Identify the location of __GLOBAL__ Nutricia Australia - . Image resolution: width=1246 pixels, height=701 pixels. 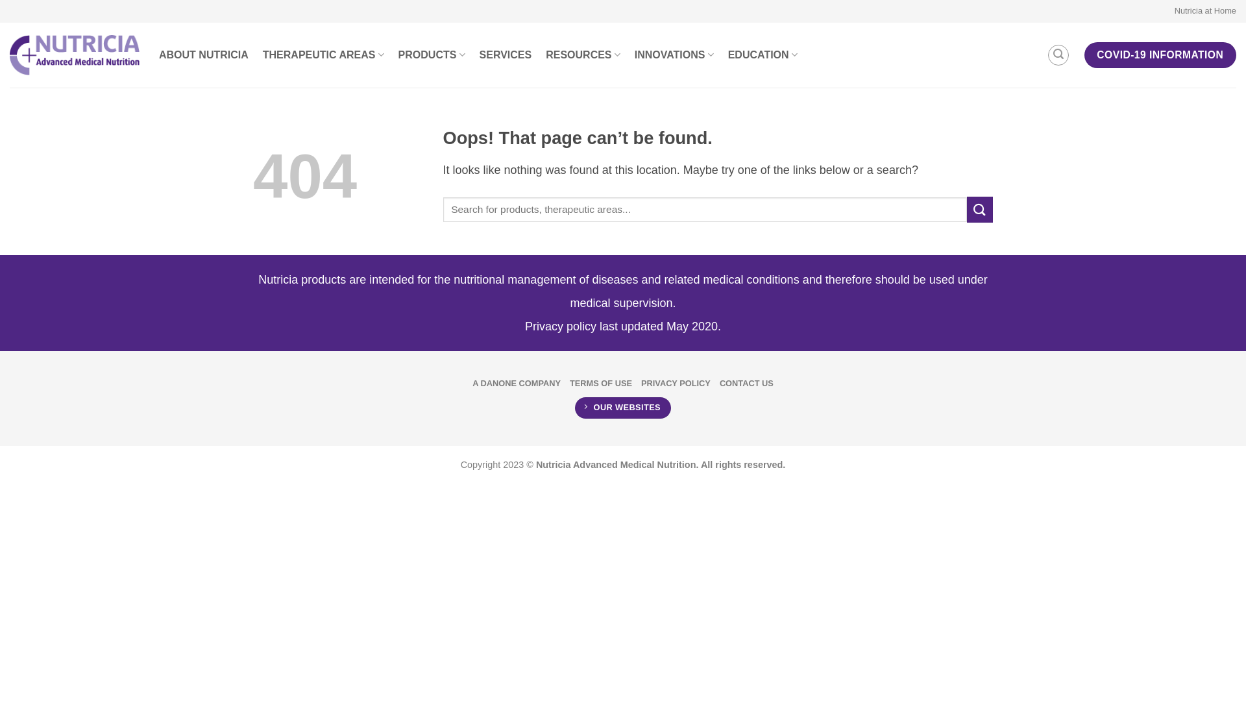
(75, 55).